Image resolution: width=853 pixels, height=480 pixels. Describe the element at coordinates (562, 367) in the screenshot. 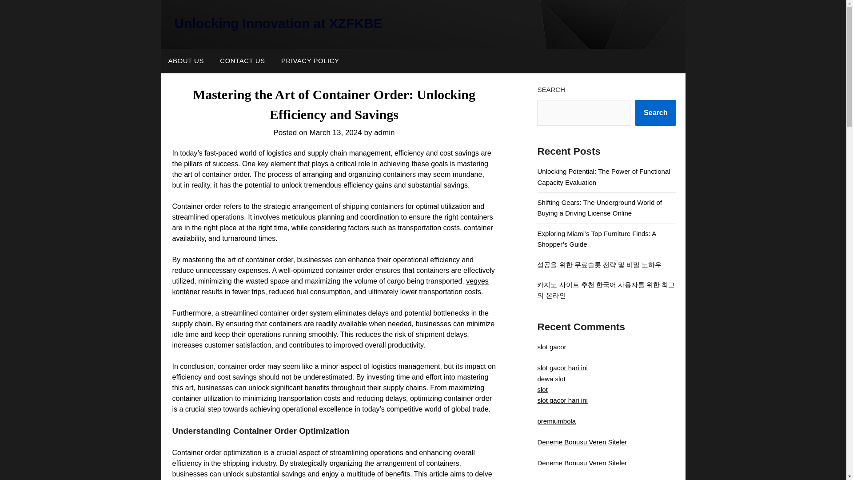

I see `slot gacor hari ini` at that location.